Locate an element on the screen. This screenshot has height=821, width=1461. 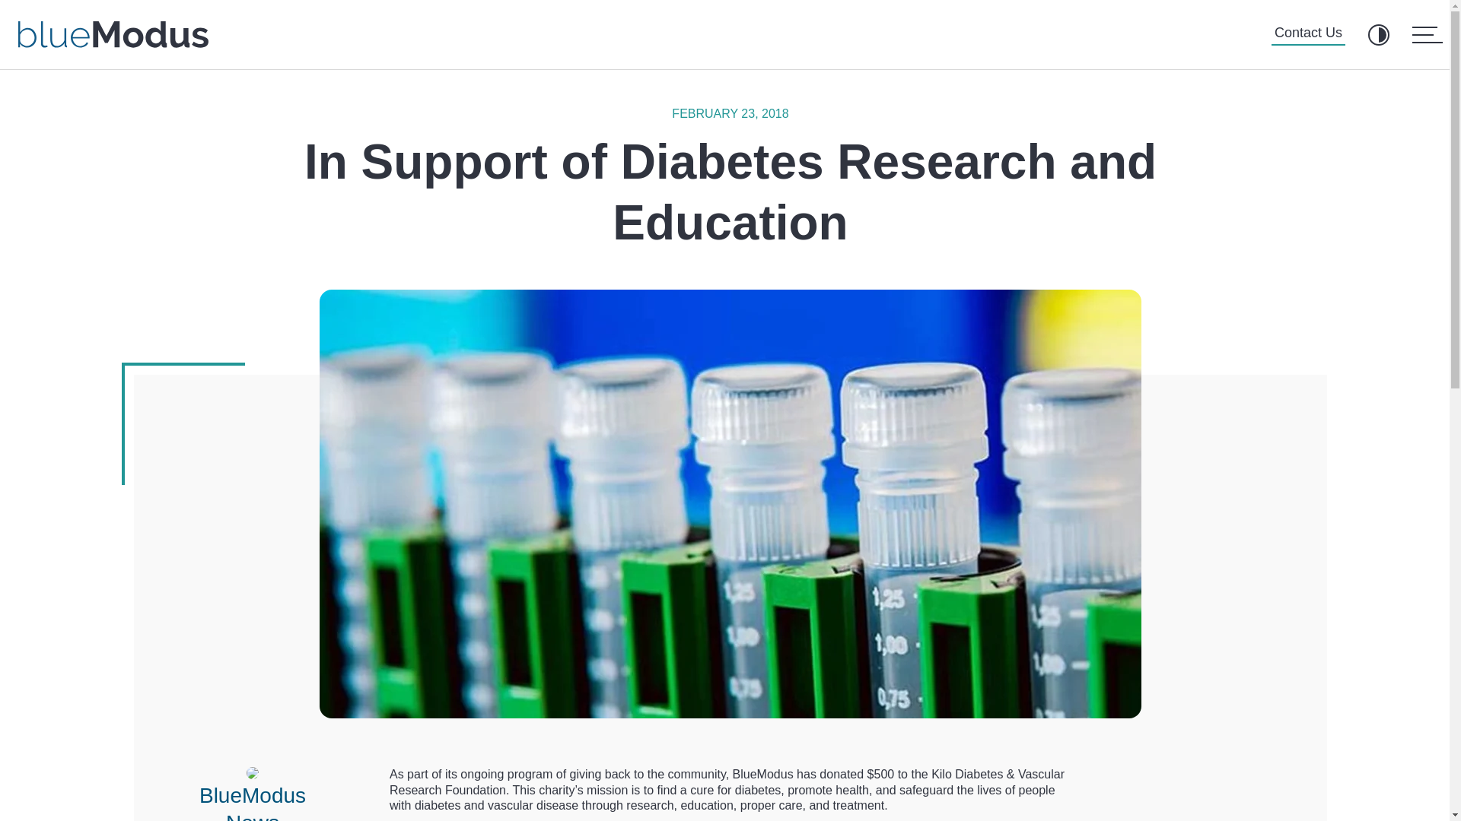
Website Support is located at coordinates (1208, 704).